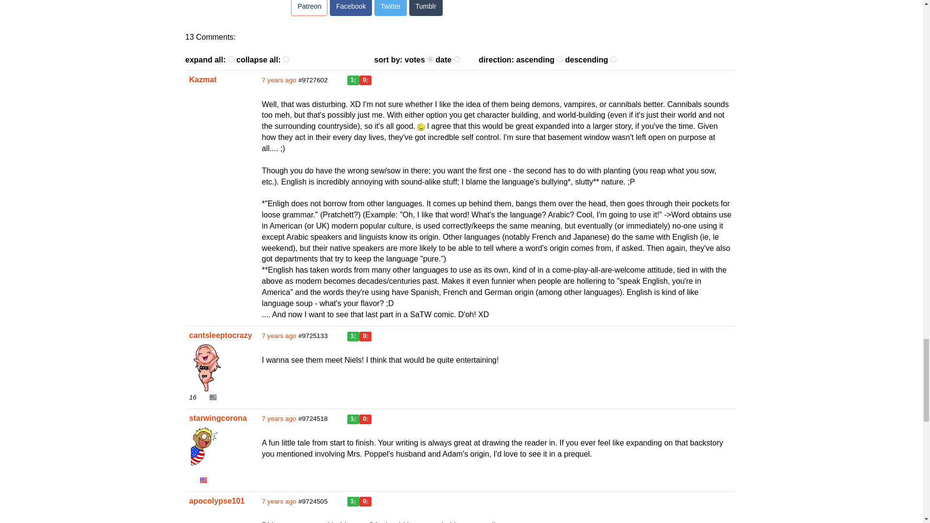  What do you see at coordinates (457, 59) in the screenshot?
I see `date` at bounding box center [457, 59].